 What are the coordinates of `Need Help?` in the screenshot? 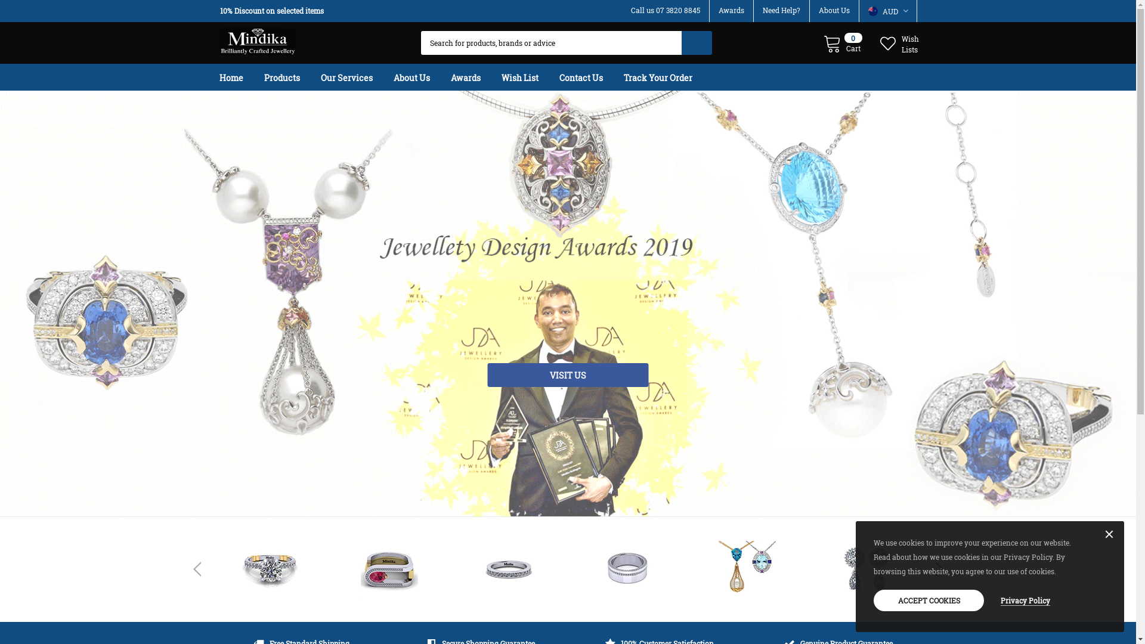 It's located at (781, 10).